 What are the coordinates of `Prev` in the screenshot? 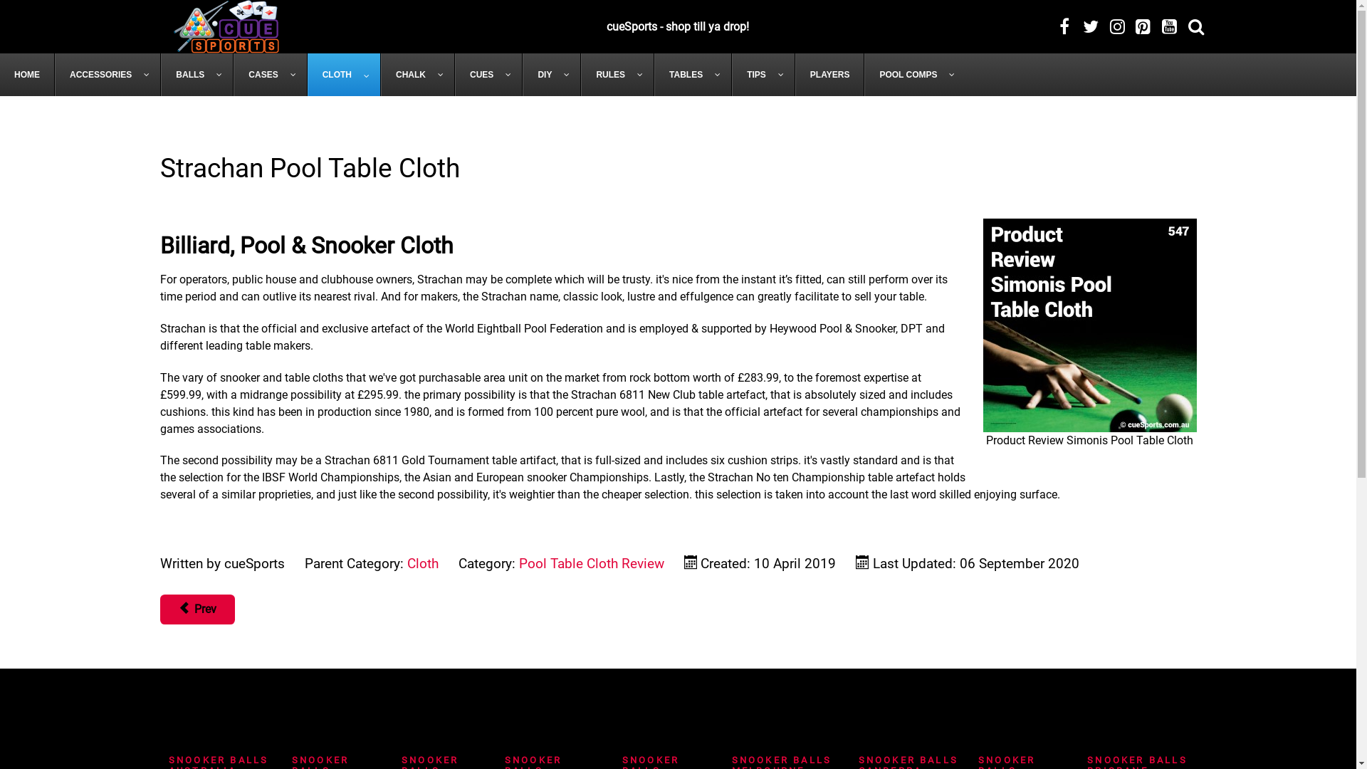 It's located at (197, 610).